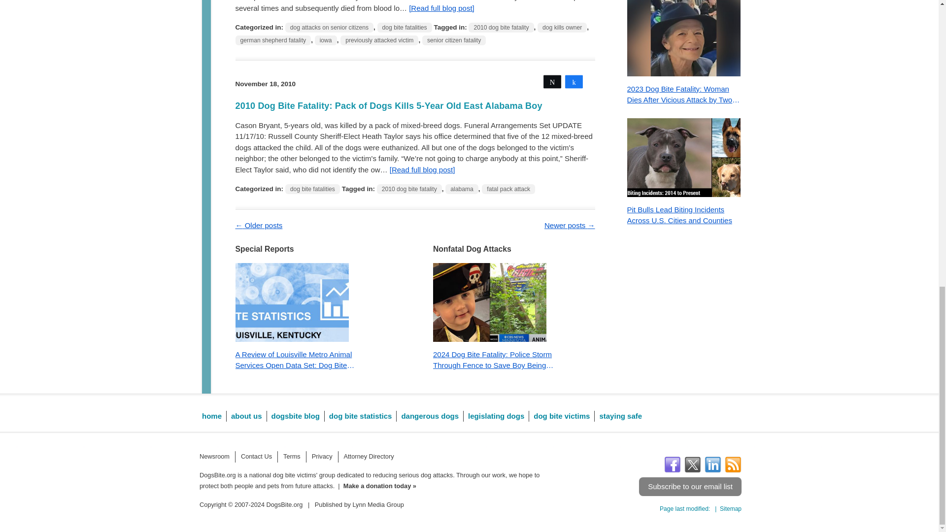 The image size is (946, 532). What do you see at coordinates (265, 84) in the screenshot?
I see `5:05 am` at bounding box center [265, 84].